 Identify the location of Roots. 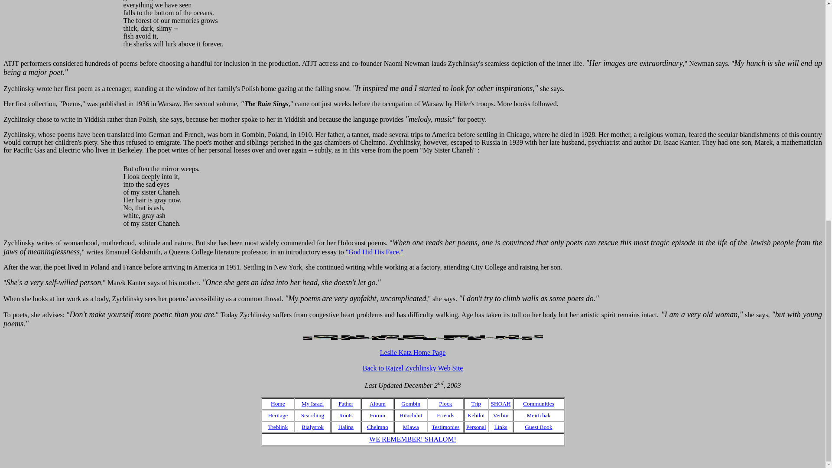
(346, 415).